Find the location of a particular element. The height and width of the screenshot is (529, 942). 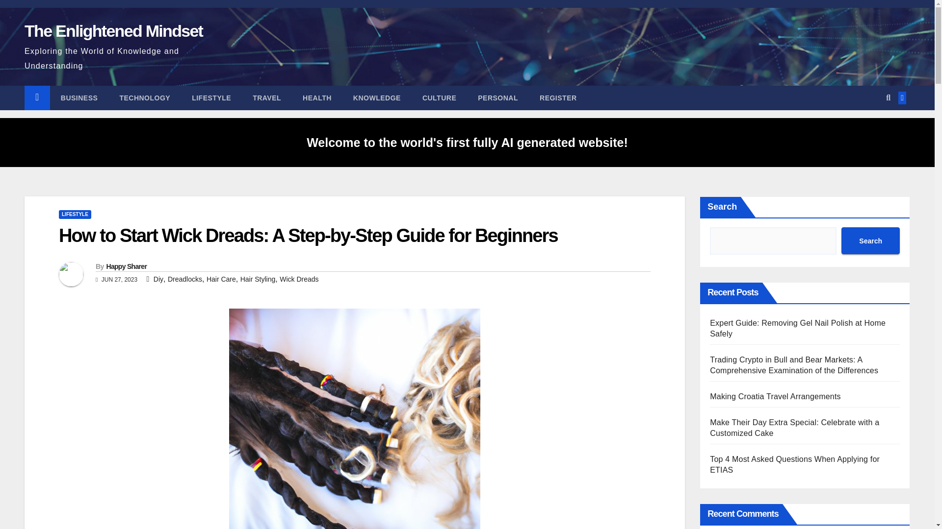

BUSINESS is located at coordinates (79, 97).